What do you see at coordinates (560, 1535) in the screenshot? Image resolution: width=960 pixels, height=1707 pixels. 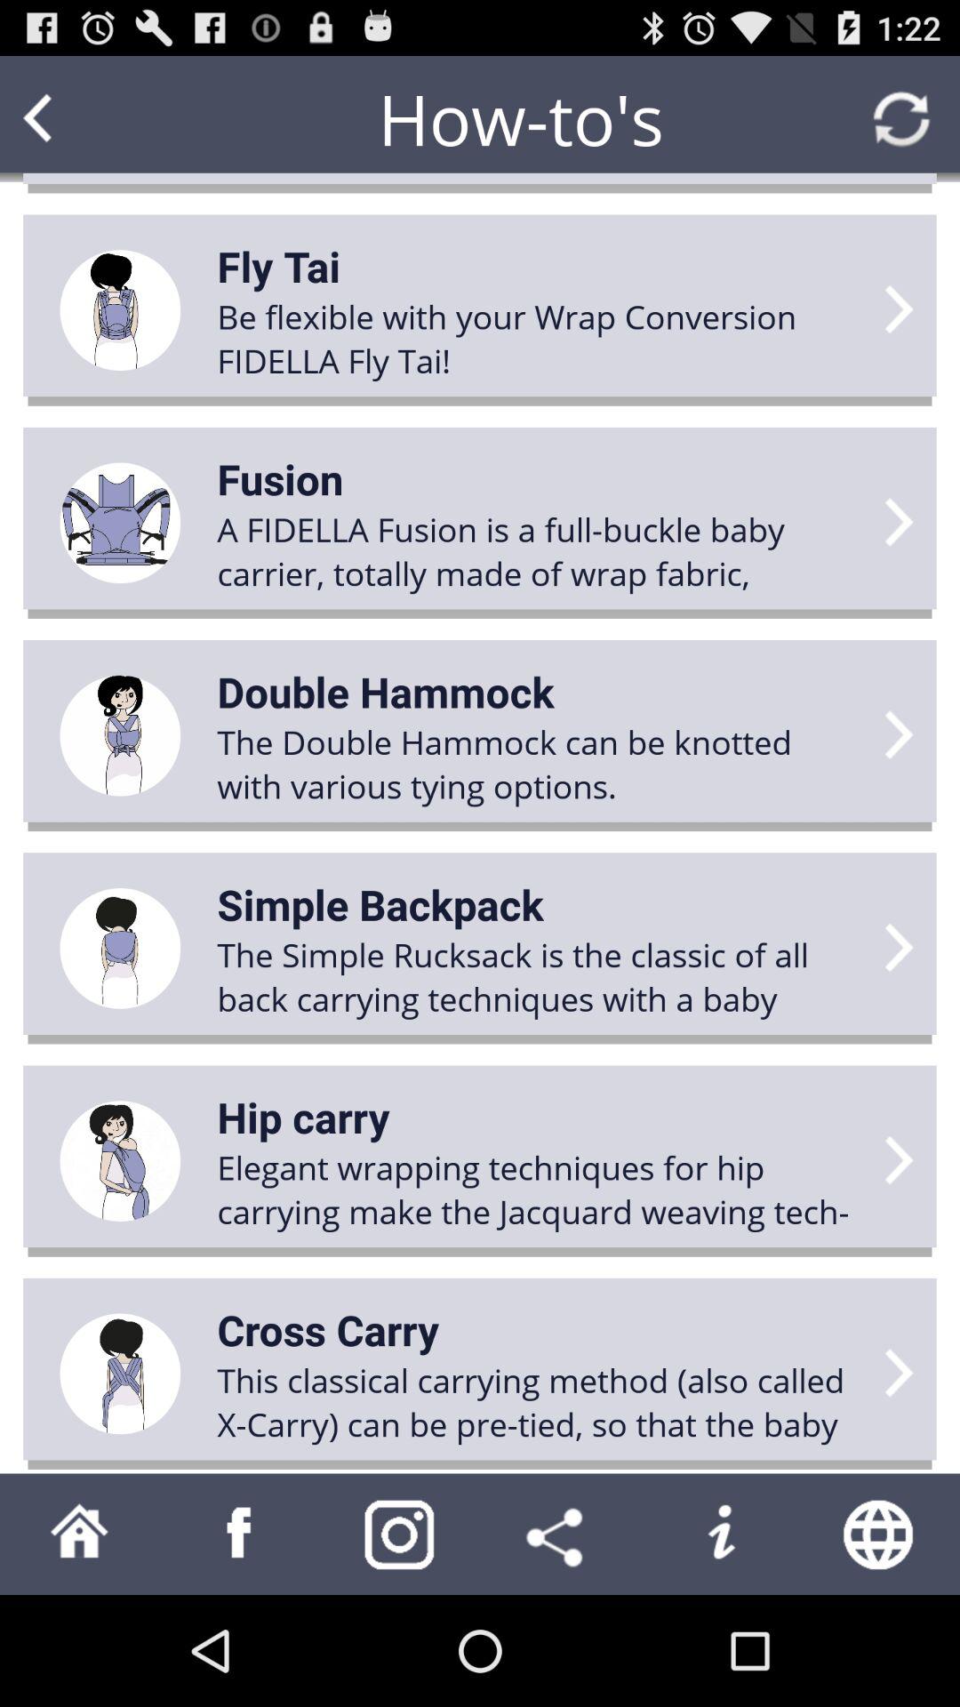 I see `share with others` at bounding box center [560, 1535].